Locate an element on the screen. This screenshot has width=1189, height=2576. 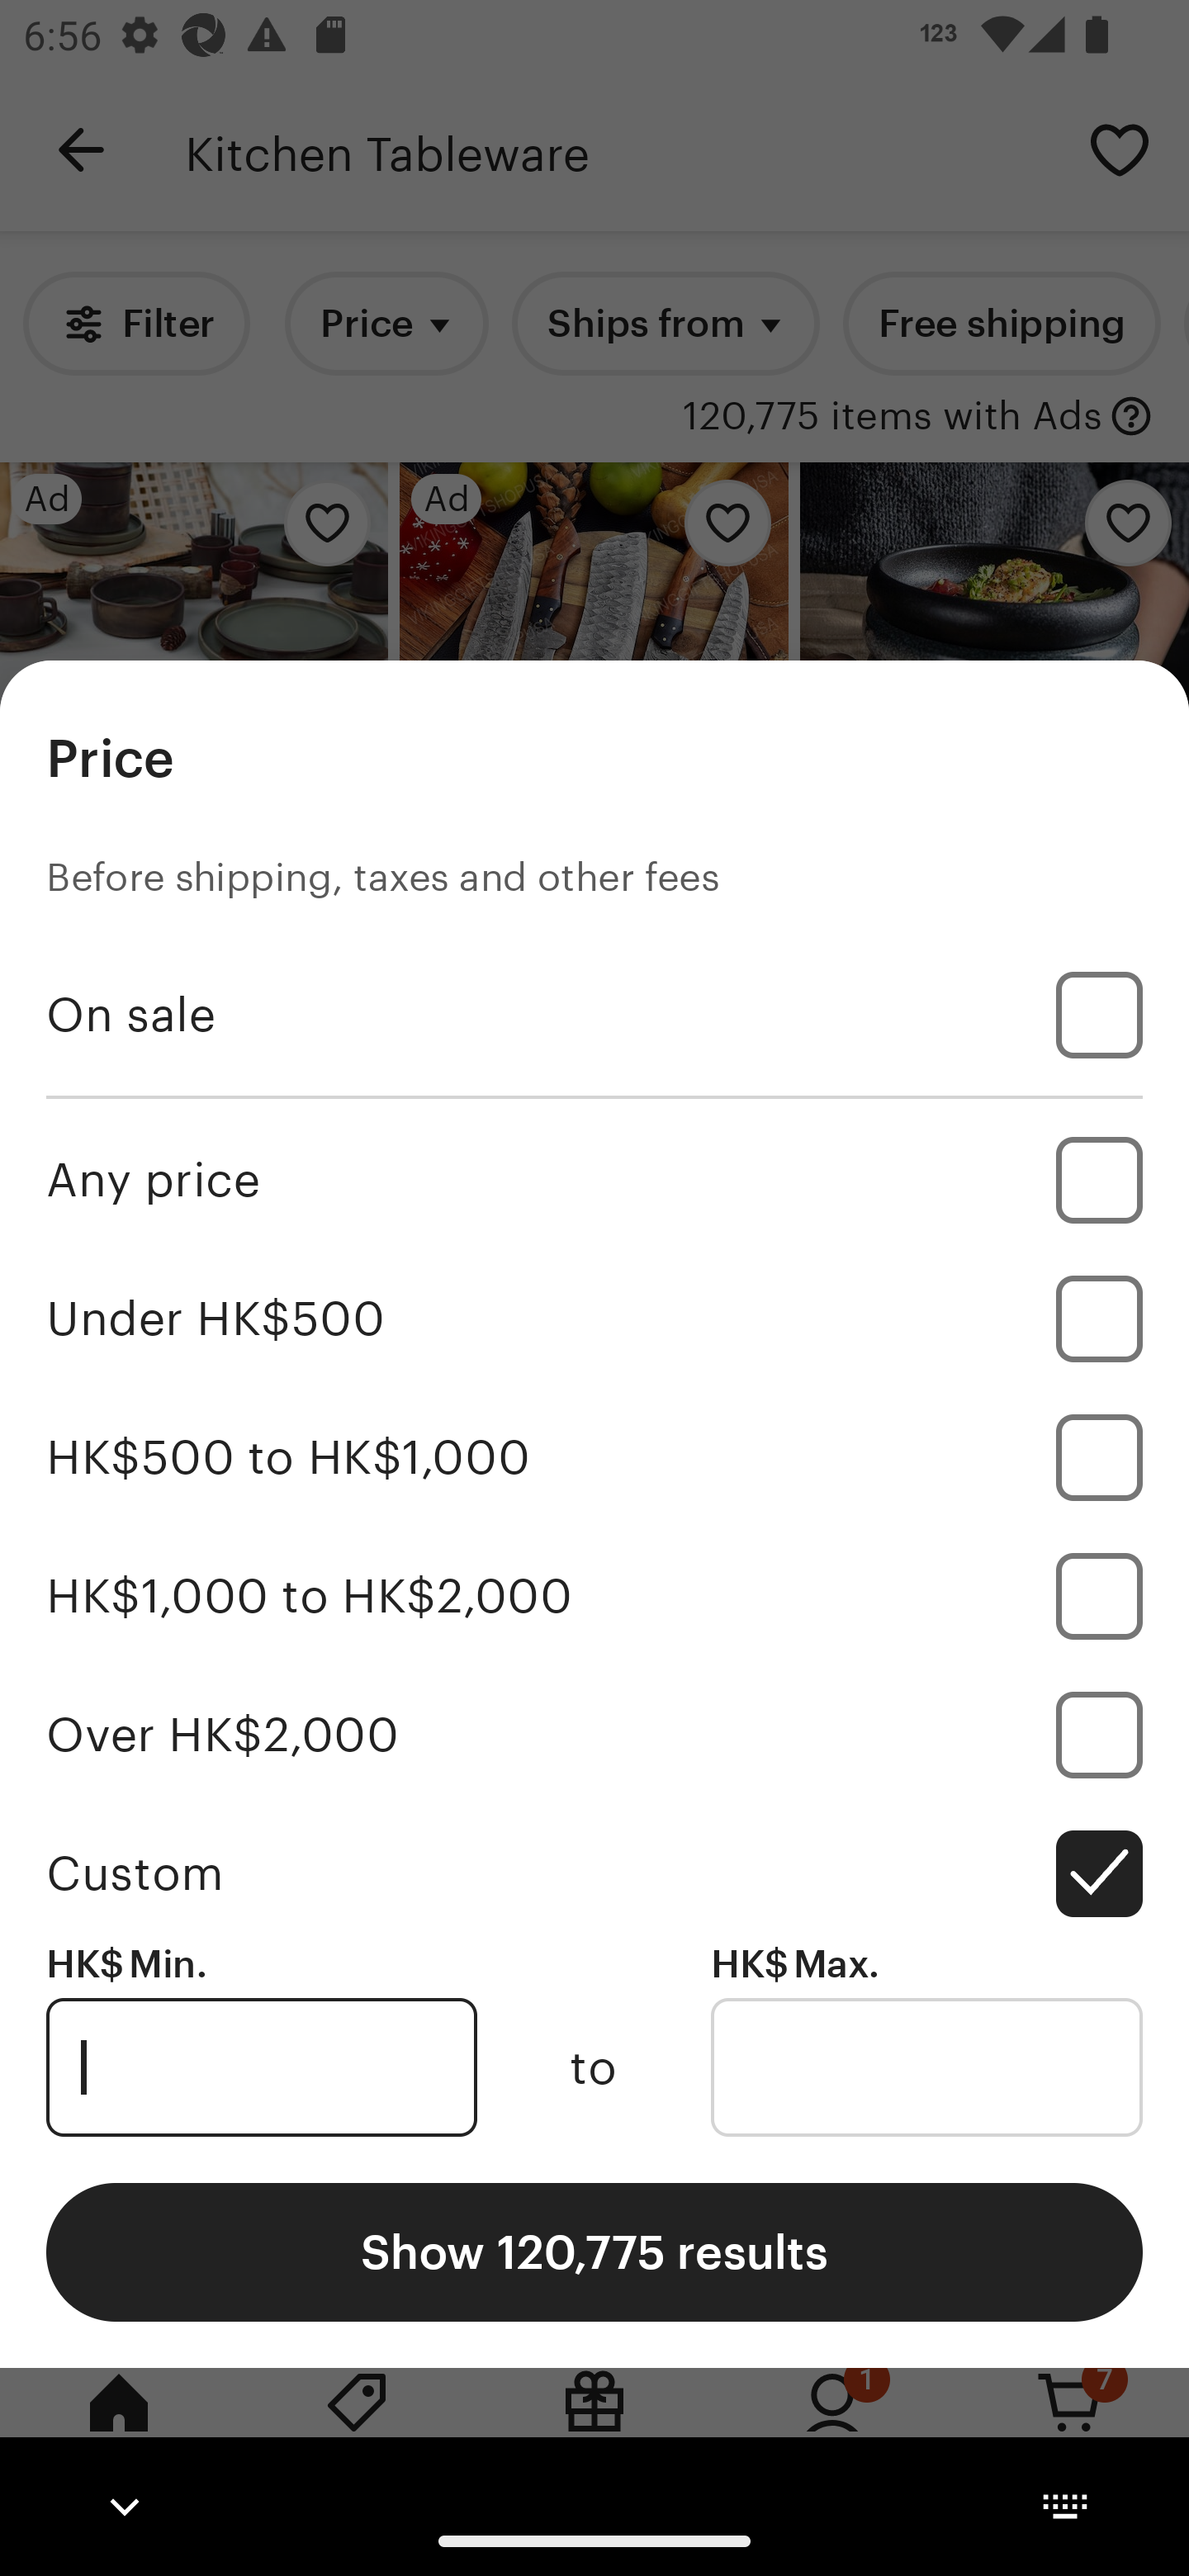
Under HK$500 is located at coordinates (594, 1319).